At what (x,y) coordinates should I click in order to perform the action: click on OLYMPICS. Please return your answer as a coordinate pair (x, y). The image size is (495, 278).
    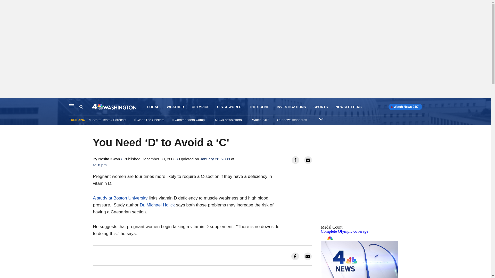
    Looking at the image, I should click on (201, 107).